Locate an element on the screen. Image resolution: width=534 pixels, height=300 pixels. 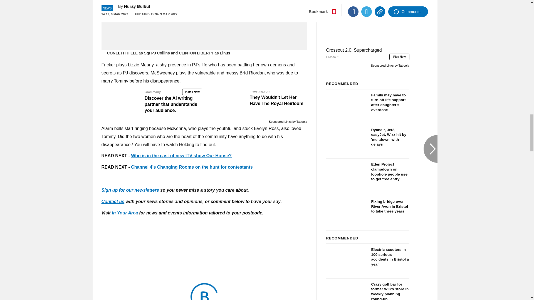
They Wouldn't Let Her Have The Royal Heirloom is located at coordinates (257, 97).